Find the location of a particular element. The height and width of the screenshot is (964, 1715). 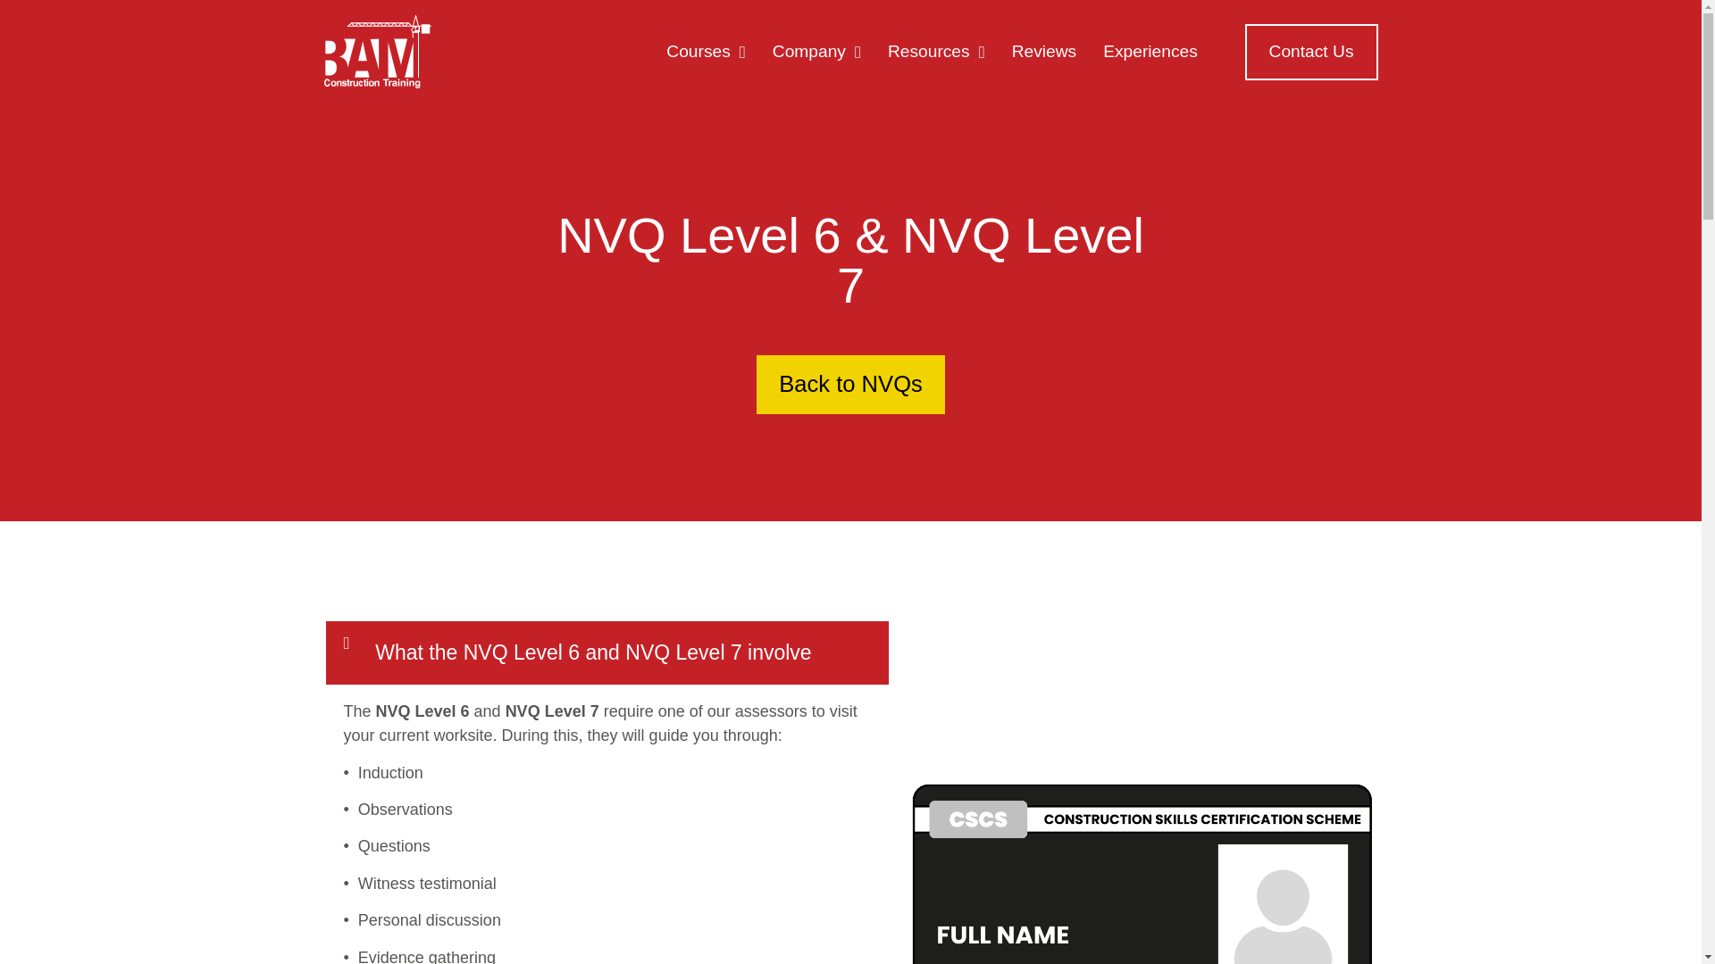

Company is located at coordinates (816, 52).